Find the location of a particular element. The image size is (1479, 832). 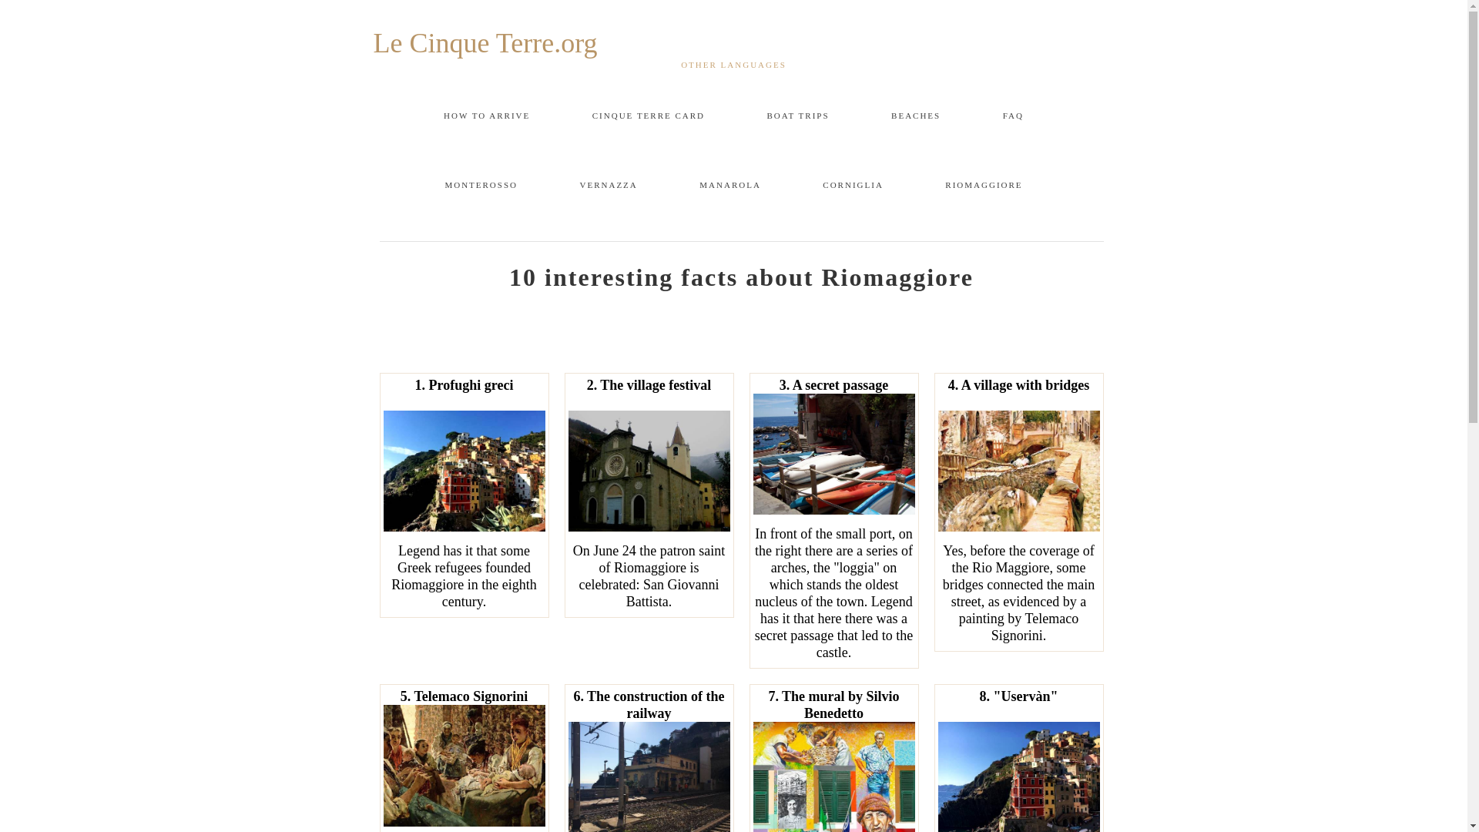

CINQUE TERRE CARD is located at coordinates (649, 116).